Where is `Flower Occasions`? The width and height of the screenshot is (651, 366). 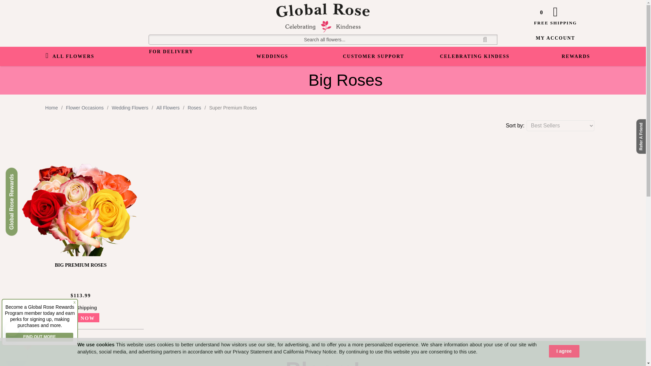 Flower Occasions is located at coordinates (84, 108).